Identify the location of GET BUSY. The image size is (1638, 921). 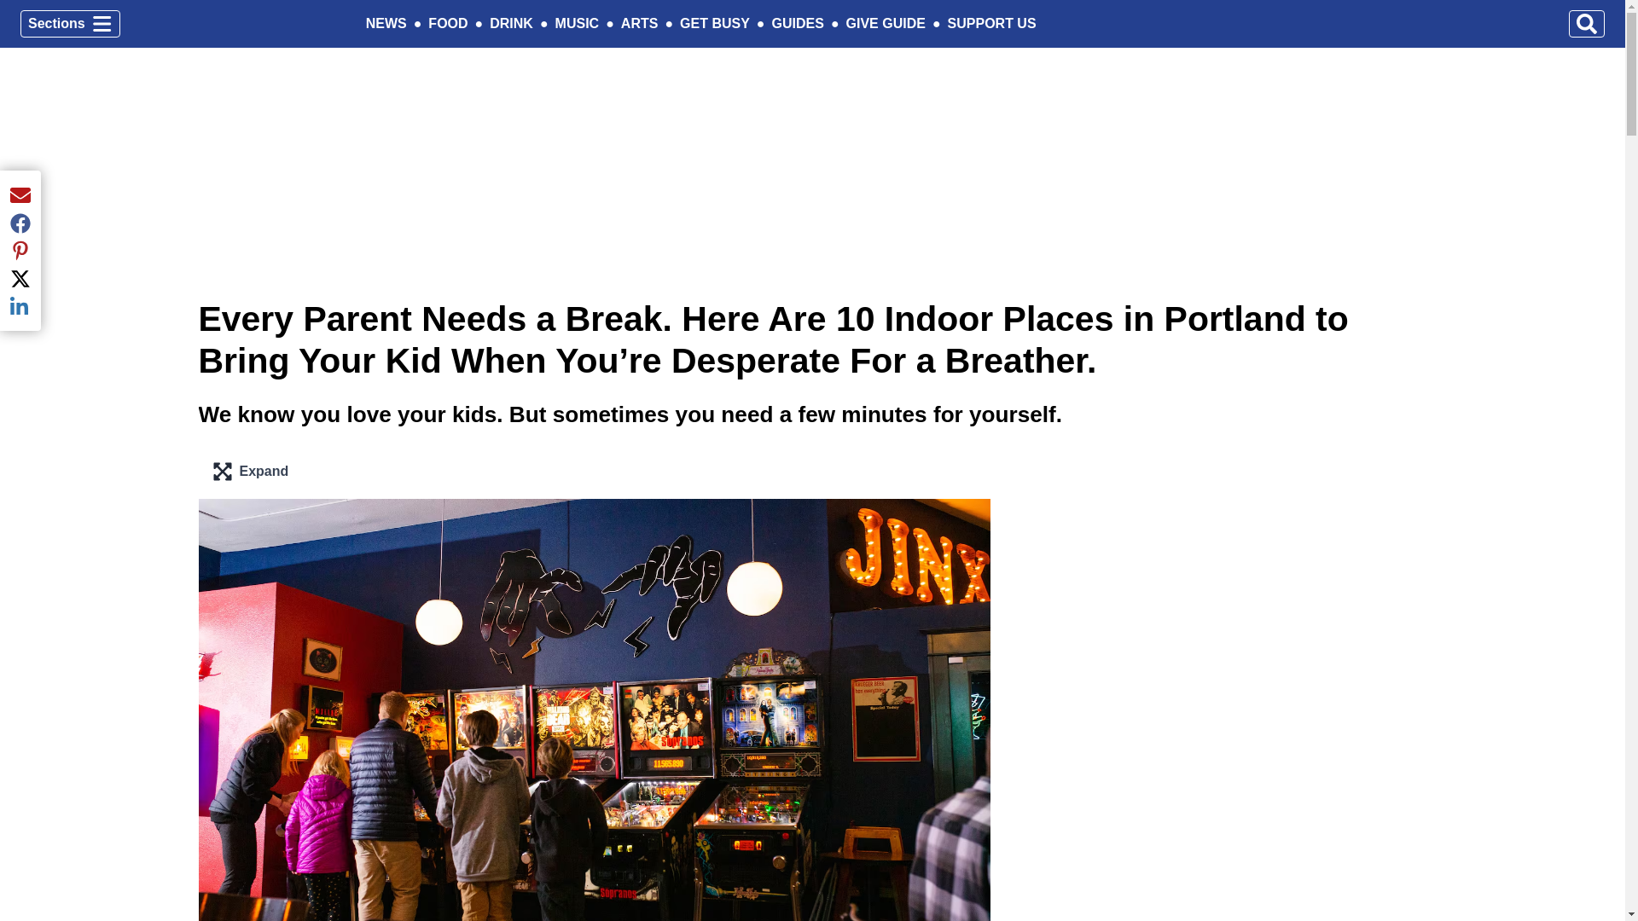
(715, 24).